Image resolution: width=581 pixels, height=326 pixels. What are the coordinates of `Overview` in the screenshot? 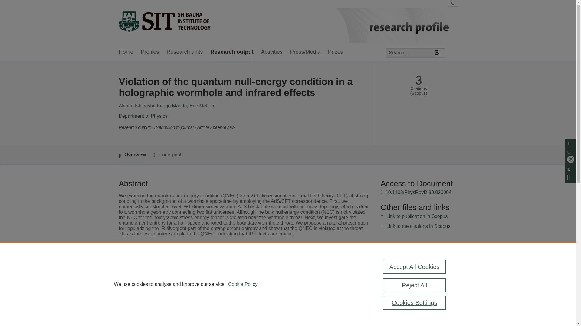 It's located at (132, 155).